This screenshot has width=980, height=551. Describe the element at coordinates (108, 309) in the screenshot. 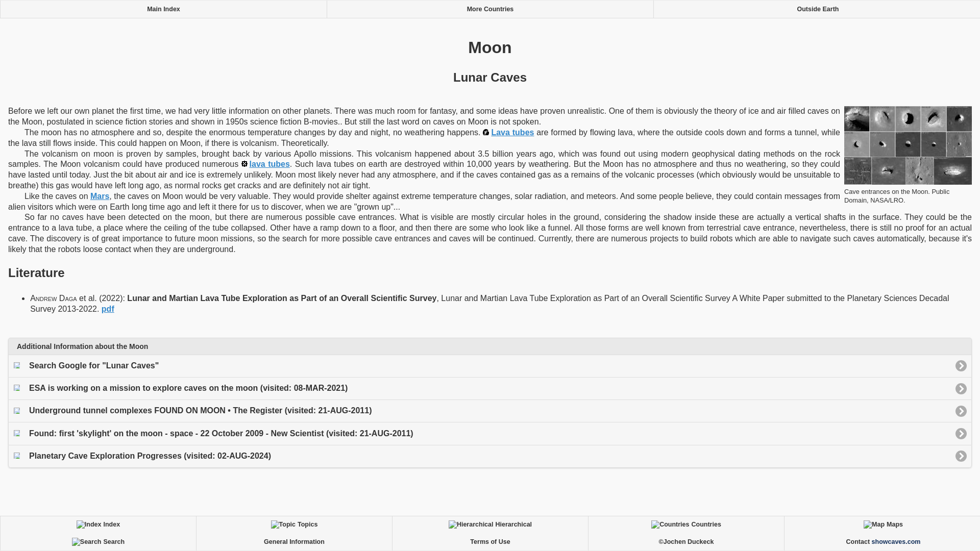

I see `pdf` at that location.